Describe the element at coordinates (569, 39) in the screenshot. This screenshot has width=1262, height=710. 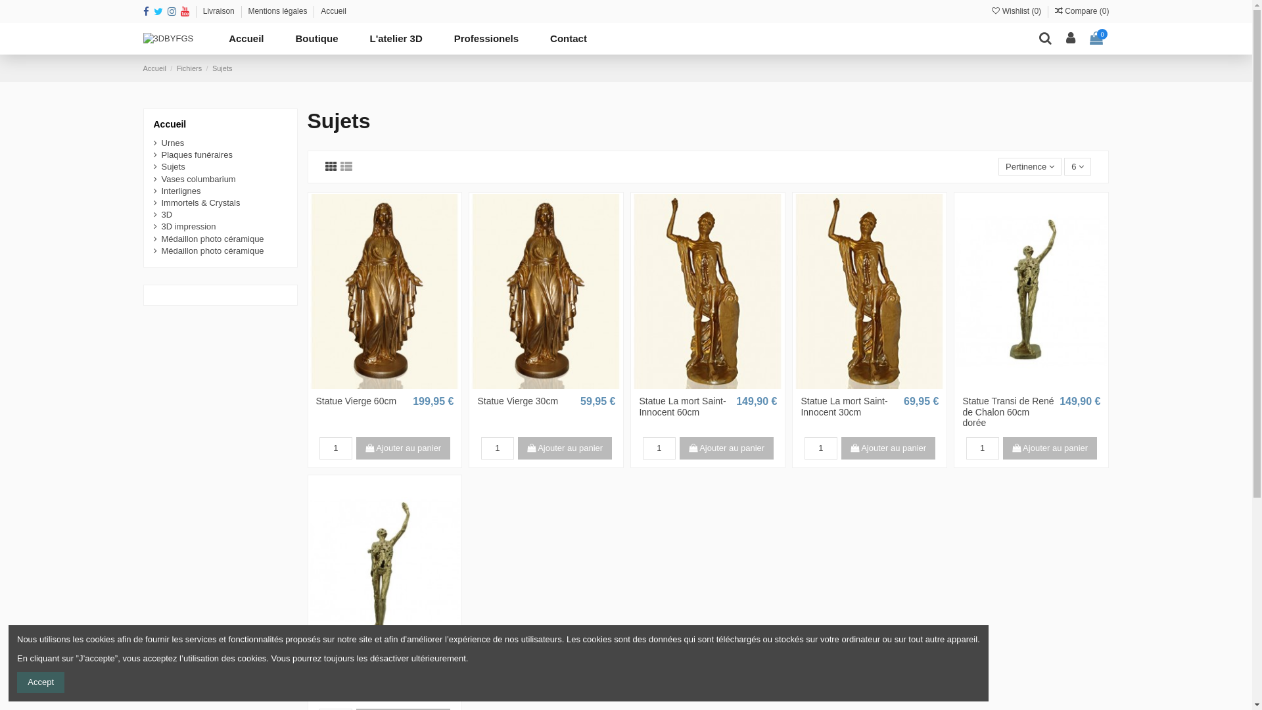
I see `Contact` at that location.